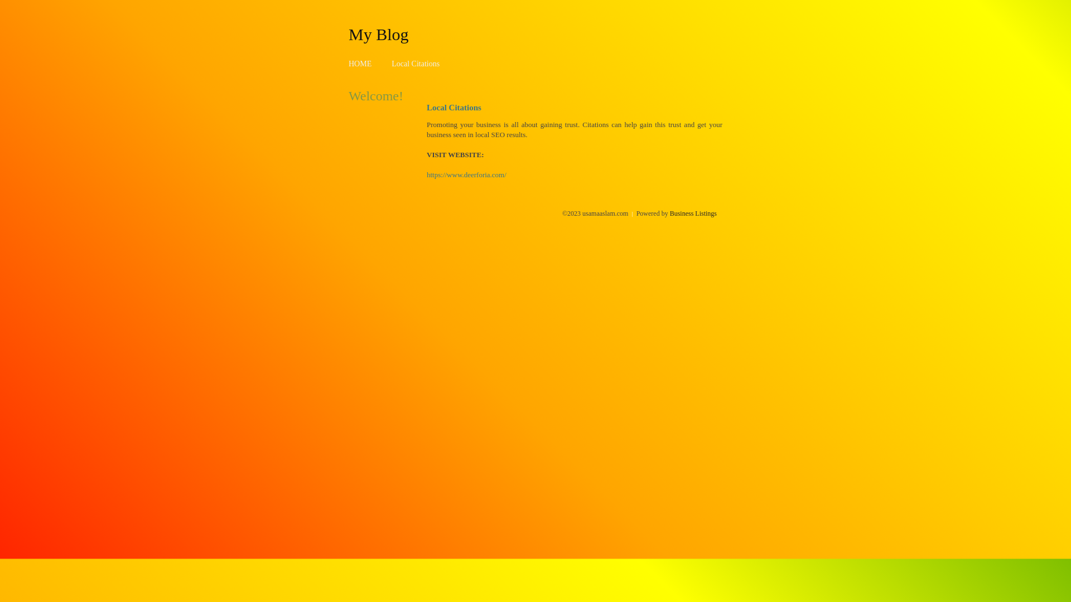 The height and width of the screenshot is (602, 1071). Describe the element at coordinates (379, 34) in the screenshot. I see `My Blog` at that location.